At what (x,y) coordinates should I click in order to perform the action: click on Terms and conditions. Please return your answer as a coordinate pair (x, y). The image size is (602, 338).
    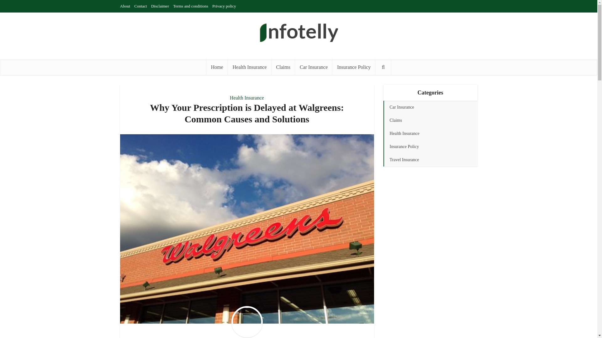
    Looking at the image, I should click on (191, 6).